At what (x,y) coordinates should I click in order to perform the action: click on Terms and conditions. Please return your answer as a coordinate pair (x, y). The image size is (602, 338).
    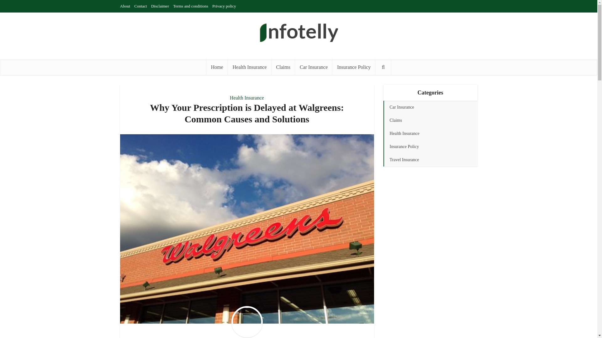
    Looking at the image, I should click on (191, 6).